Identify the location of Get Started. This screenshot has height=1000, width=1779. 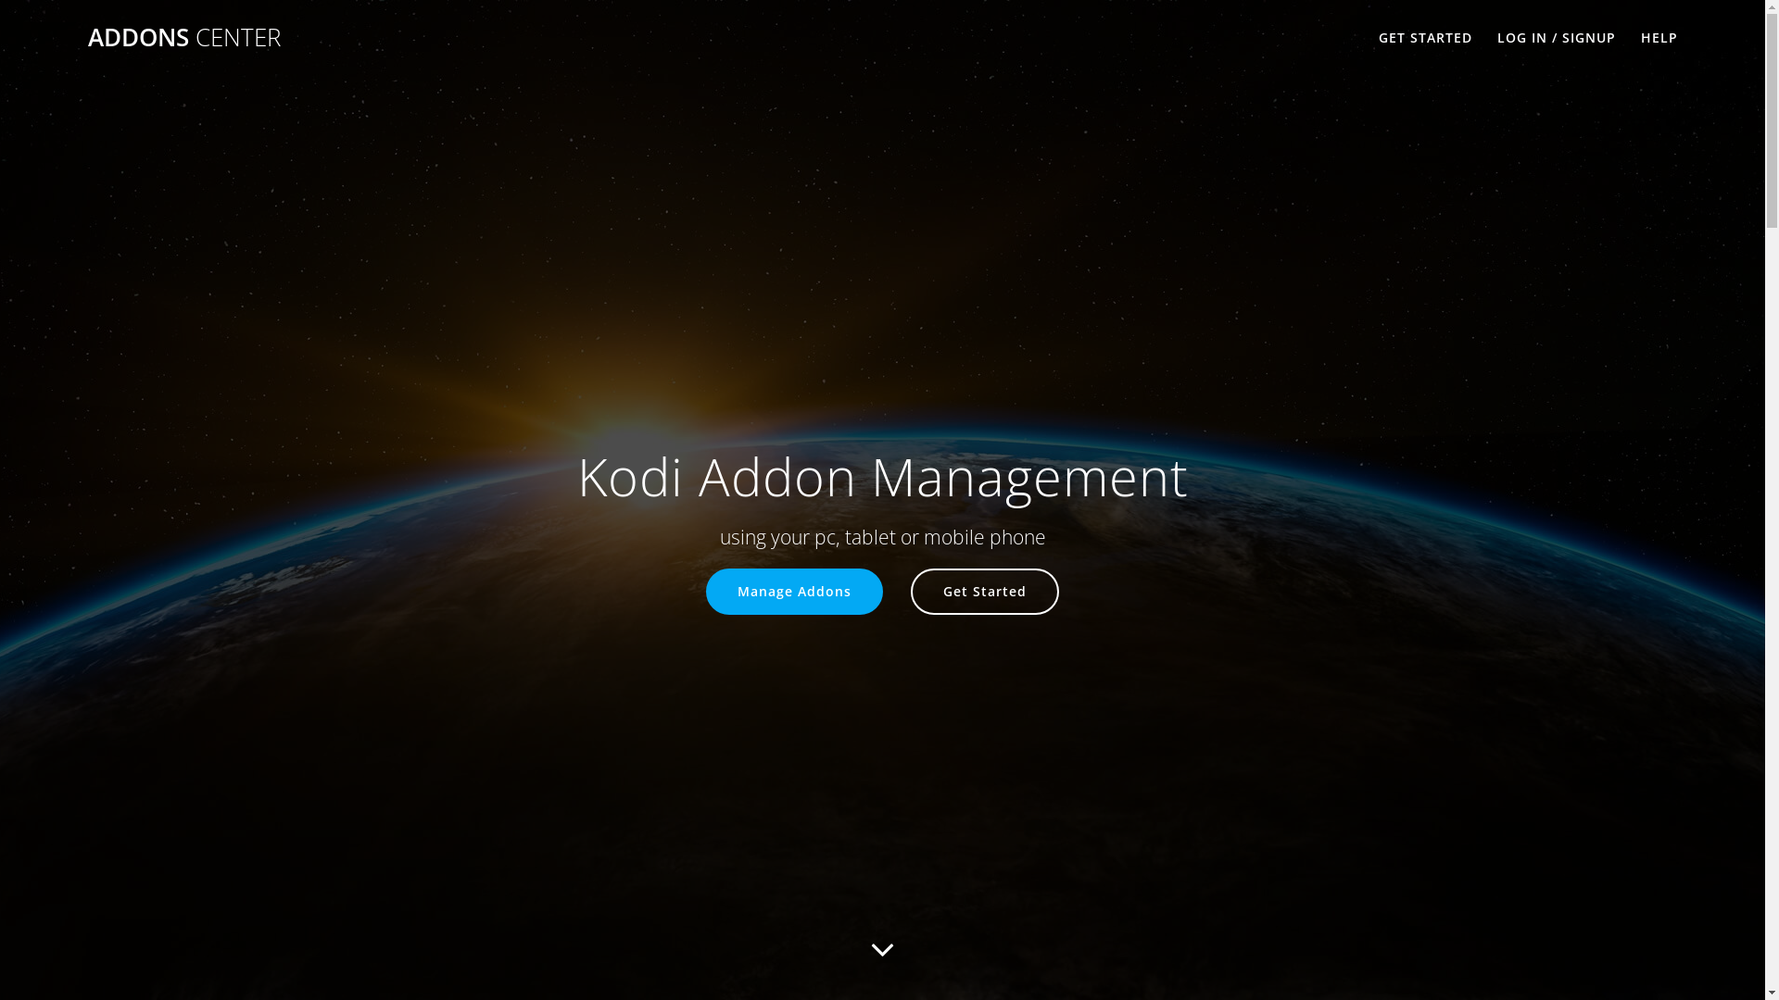
(985, 592).